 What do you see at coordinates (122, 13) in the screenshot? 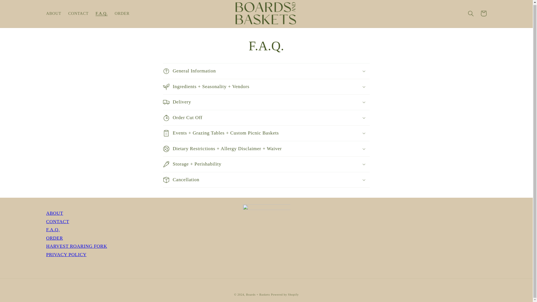
I see `ORDER` at bounding box center [122, 13].